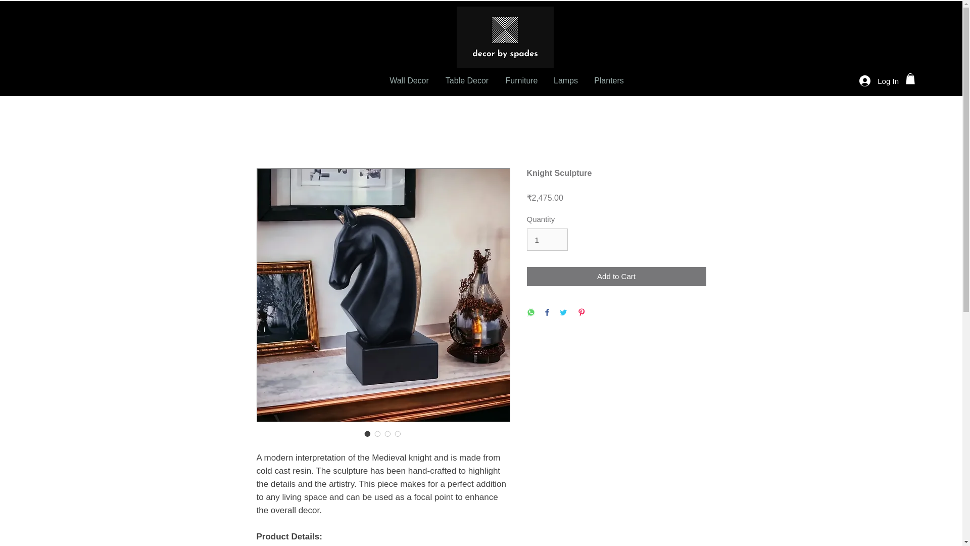  What do you see at coordinates (409, 80) in the screenshot?
I see `Wall Decor` at bounding box center [409, 80].